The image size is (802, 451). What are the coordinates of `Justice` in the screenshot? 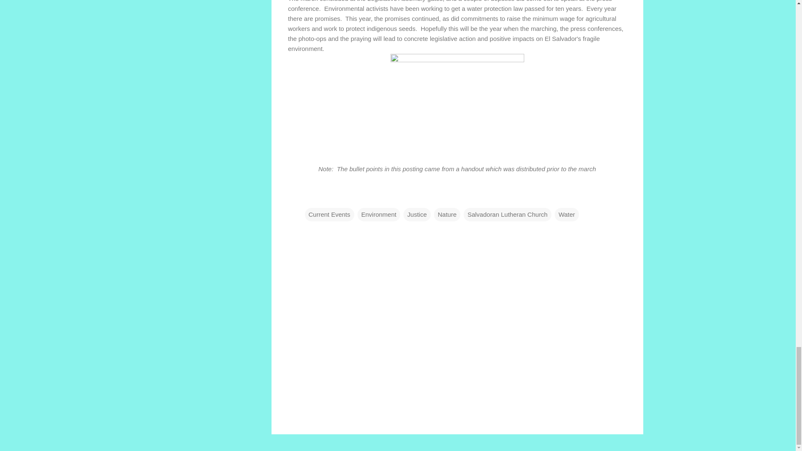 It's located at (417, 215).